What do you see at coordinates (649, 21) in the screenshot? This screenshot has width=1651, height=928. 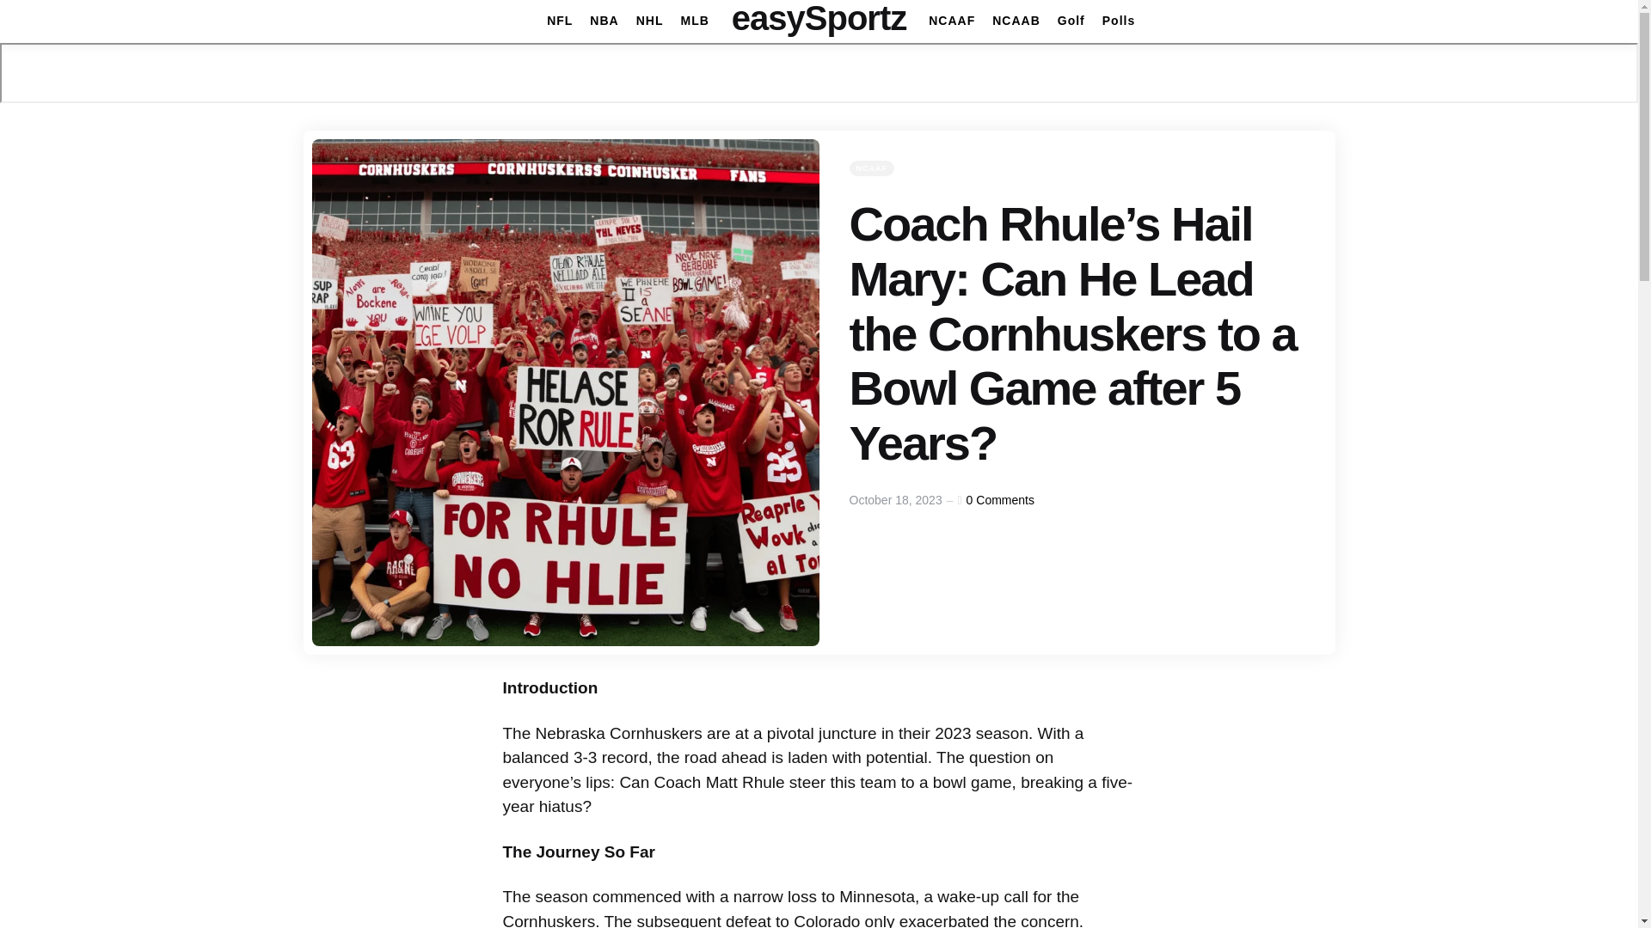 I see `NHL` at bounding box center [649, 21].